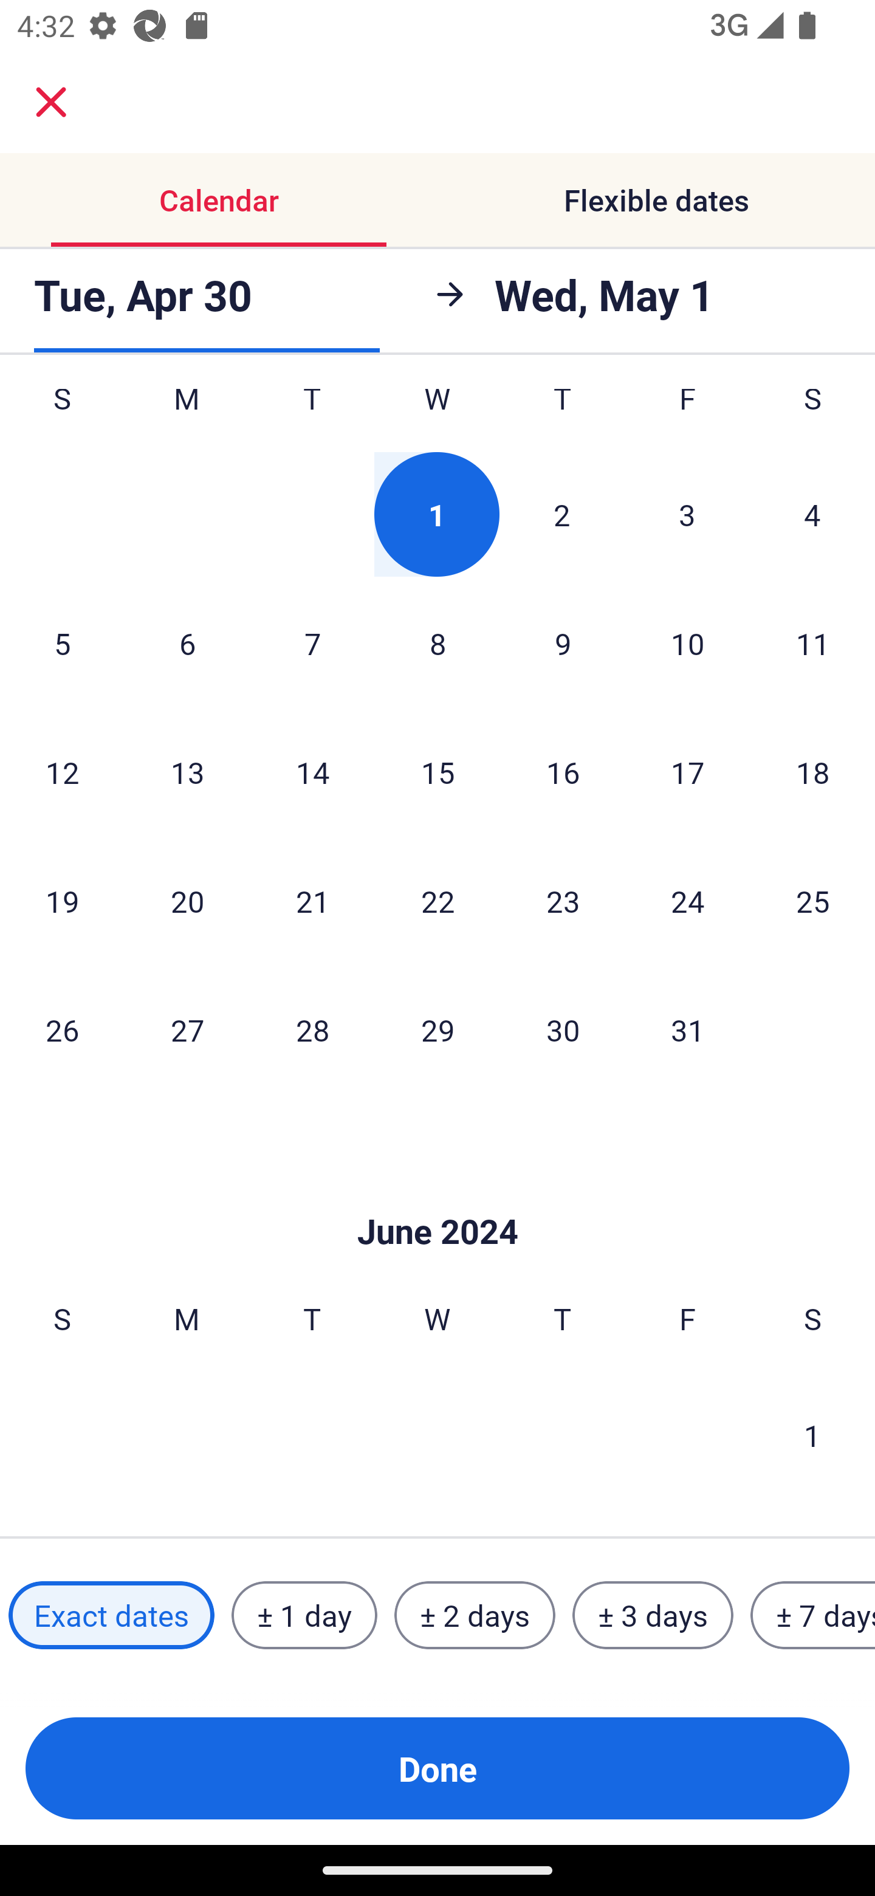 This screenshot has width=875, height=1896. What do you see at coordinates (187, 771) in the screenshot?
I see `13 Monday, May 13, 2024` at bounding box center [187, 771].